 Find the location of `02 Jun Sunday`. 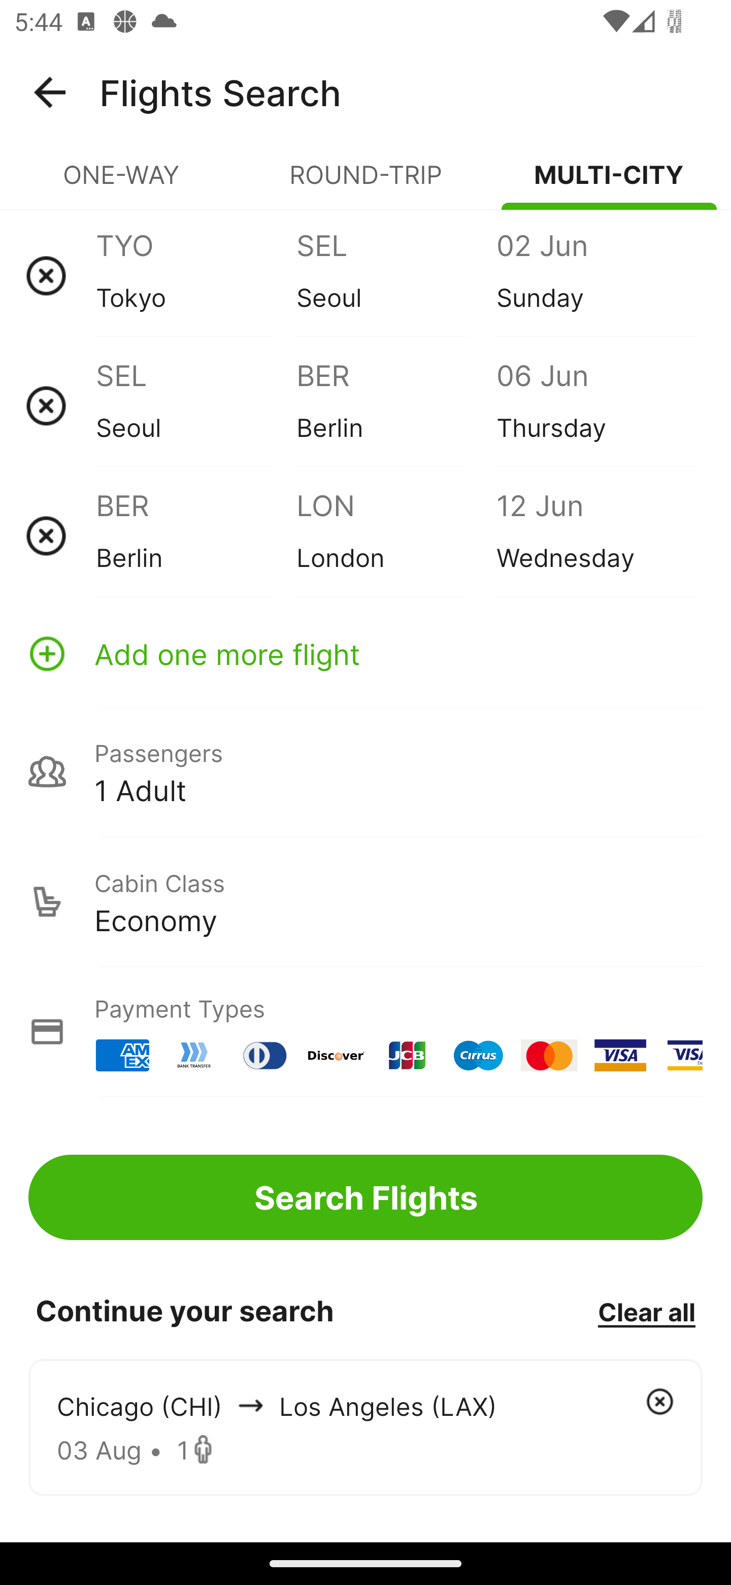

02 Jun Sunday is located at coordinates (596, 275).